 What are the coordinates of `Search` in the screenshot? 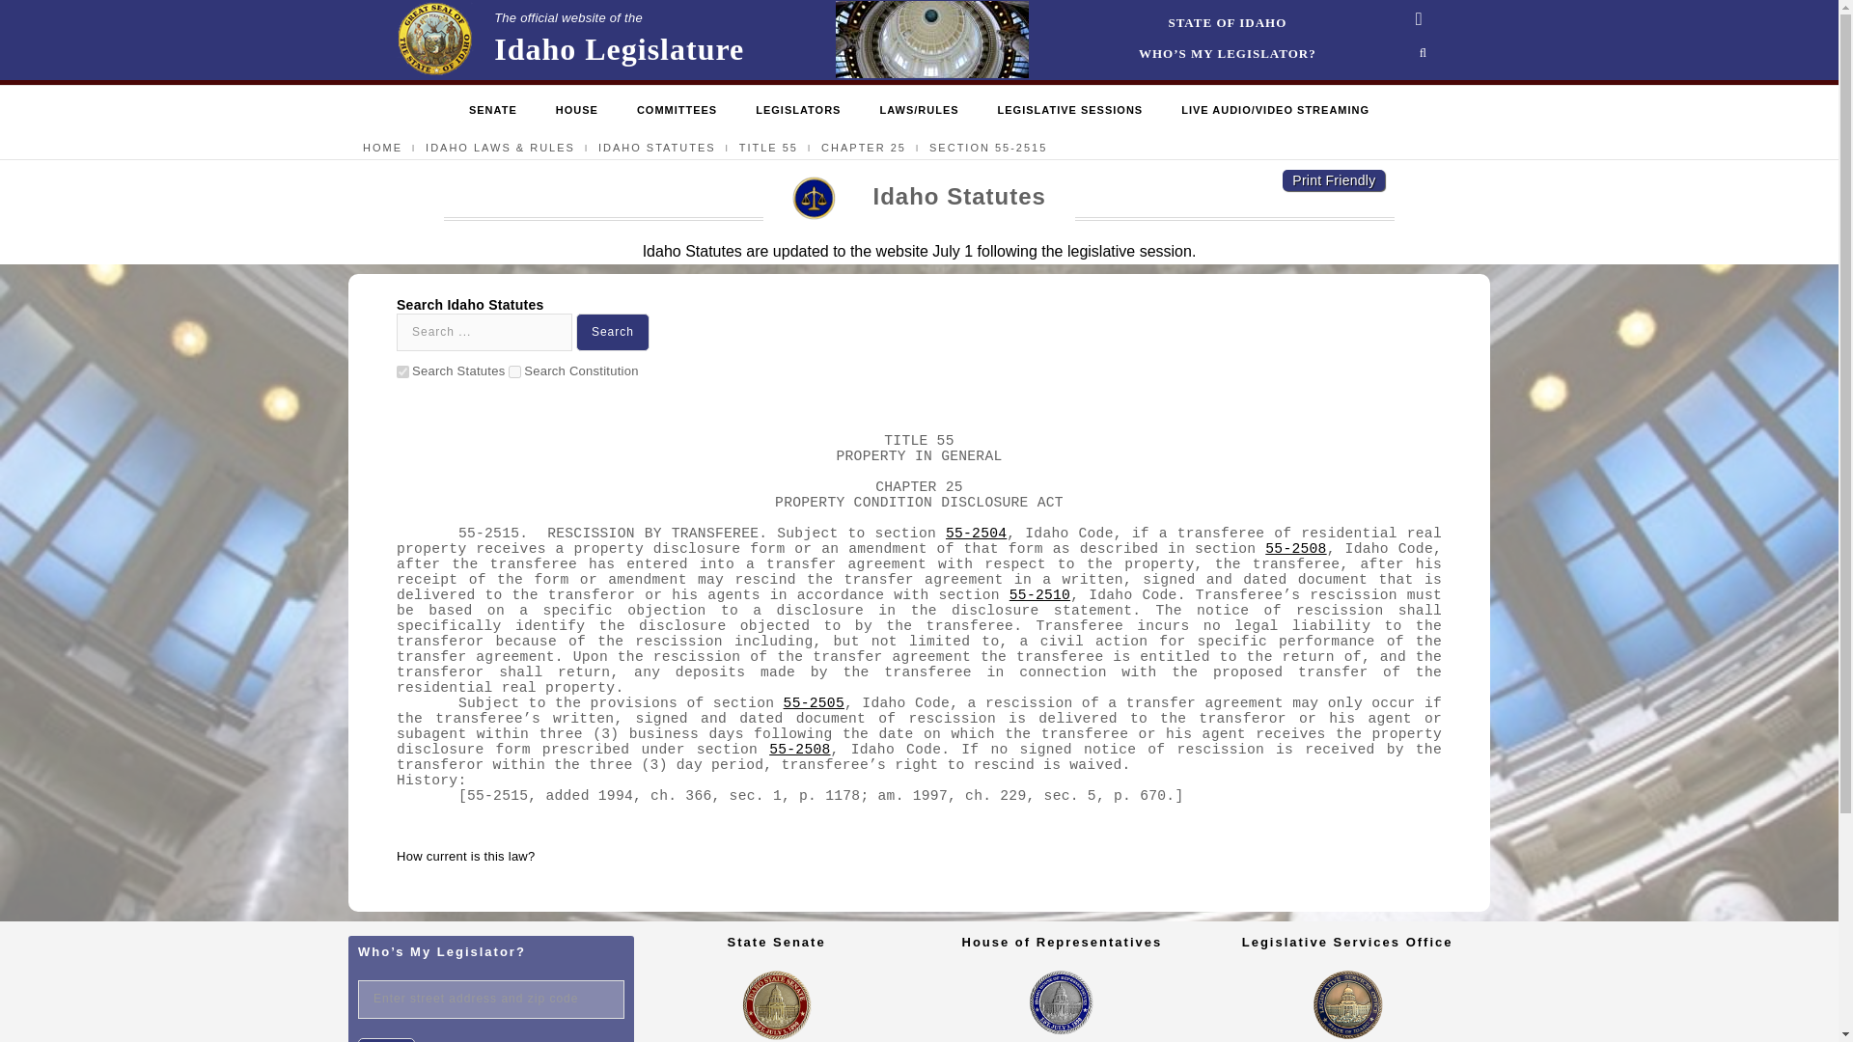 It's located at (613, 332).